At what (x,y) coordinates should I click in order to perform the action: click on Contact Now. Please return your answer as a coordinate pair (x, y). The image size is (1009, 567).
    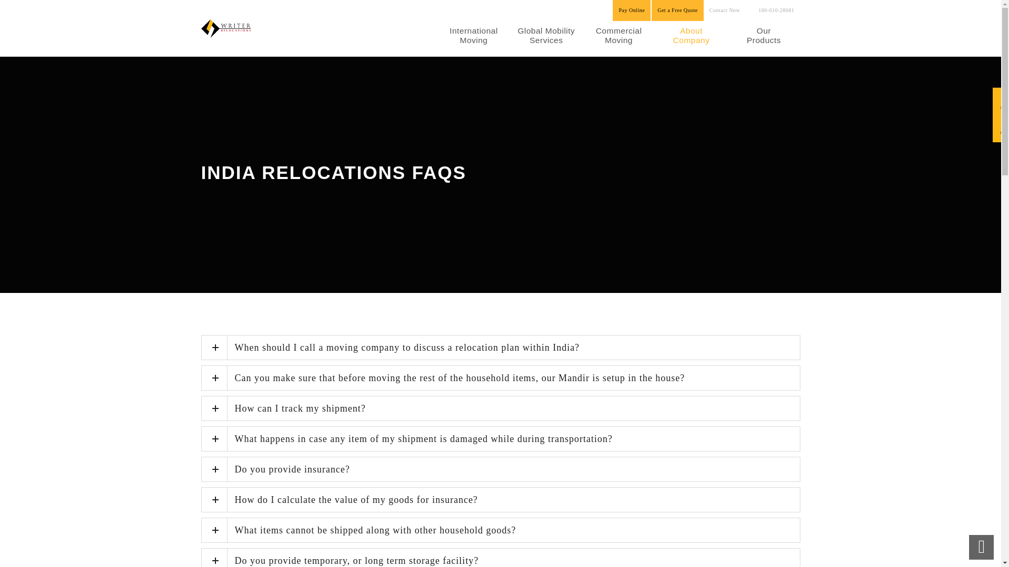
    Looking at the image, I should click on (725, 10).